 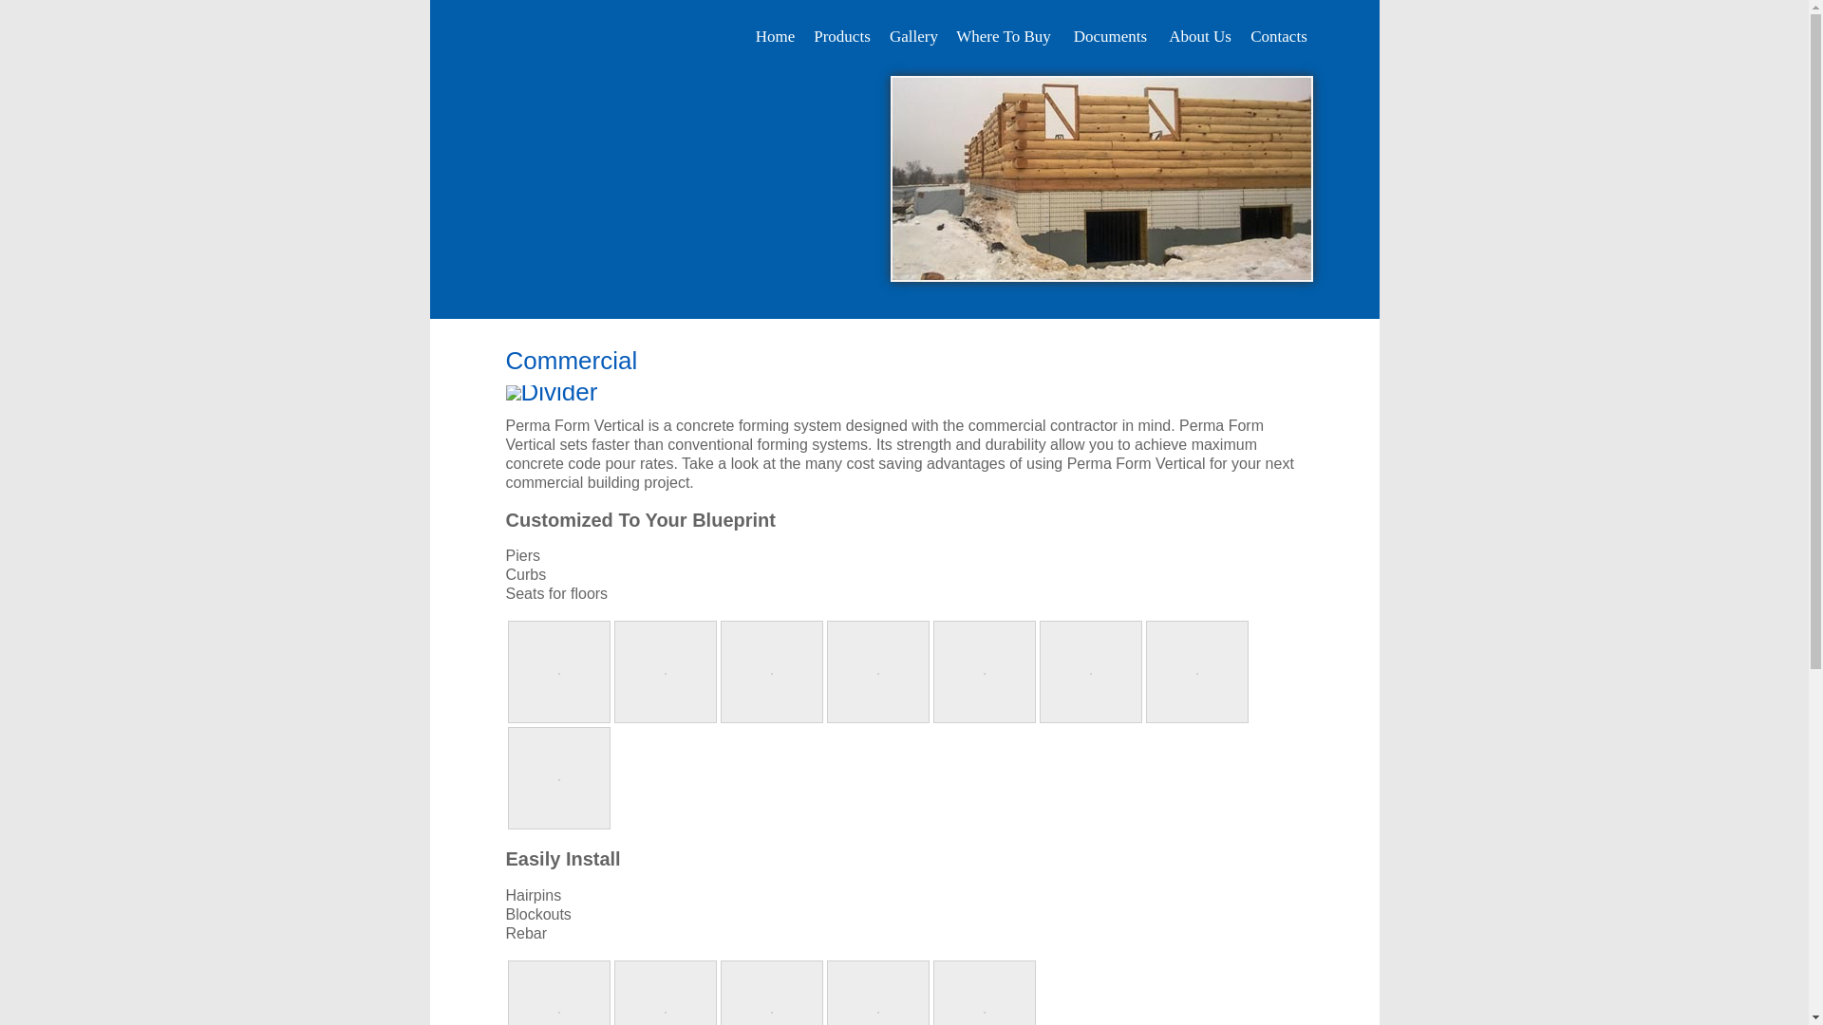 What do you see at coordinates (1113, 306) in the screenshot?
I see `3` at bounding box center [1113, 306].